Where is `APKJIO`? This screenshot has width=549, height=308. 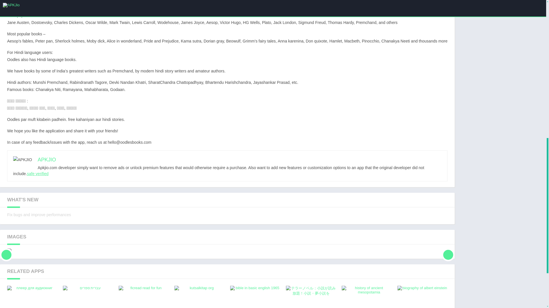
APKJIO is located at coordinates (144, 297).